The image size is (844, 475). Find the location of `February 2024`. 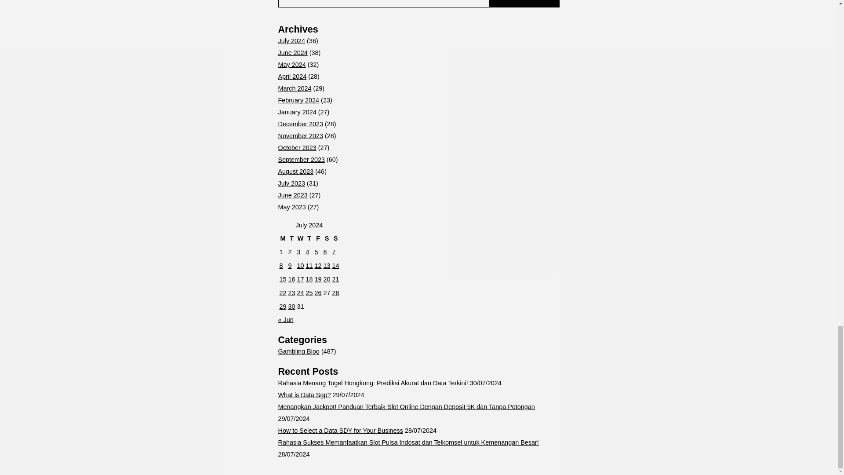

February 2024 is located at coordinates (298, 100).